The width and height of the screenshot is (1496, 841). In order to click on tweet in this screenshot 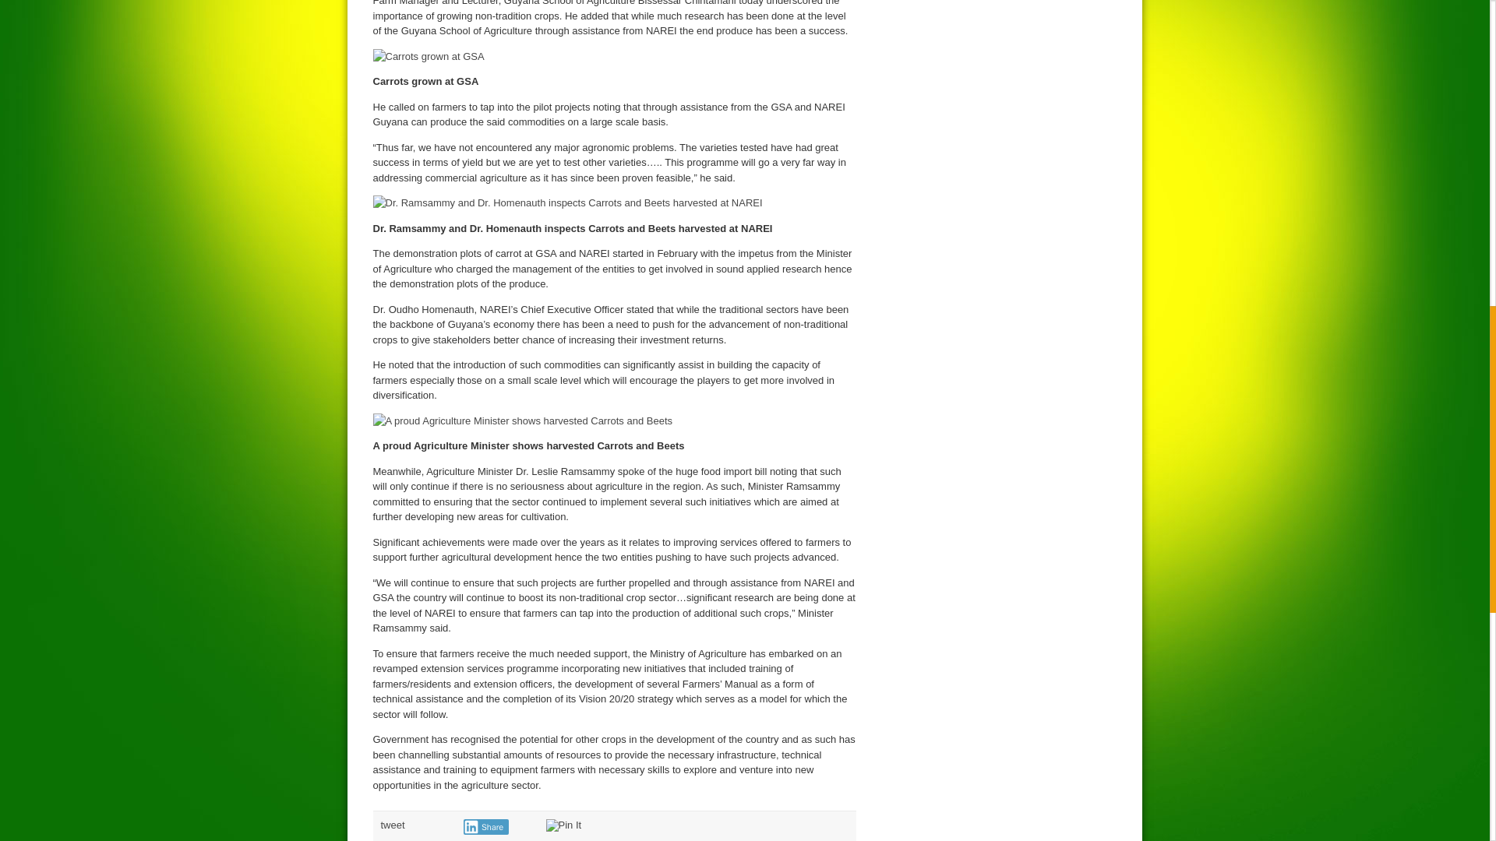, I will do `click(391, 825)`.